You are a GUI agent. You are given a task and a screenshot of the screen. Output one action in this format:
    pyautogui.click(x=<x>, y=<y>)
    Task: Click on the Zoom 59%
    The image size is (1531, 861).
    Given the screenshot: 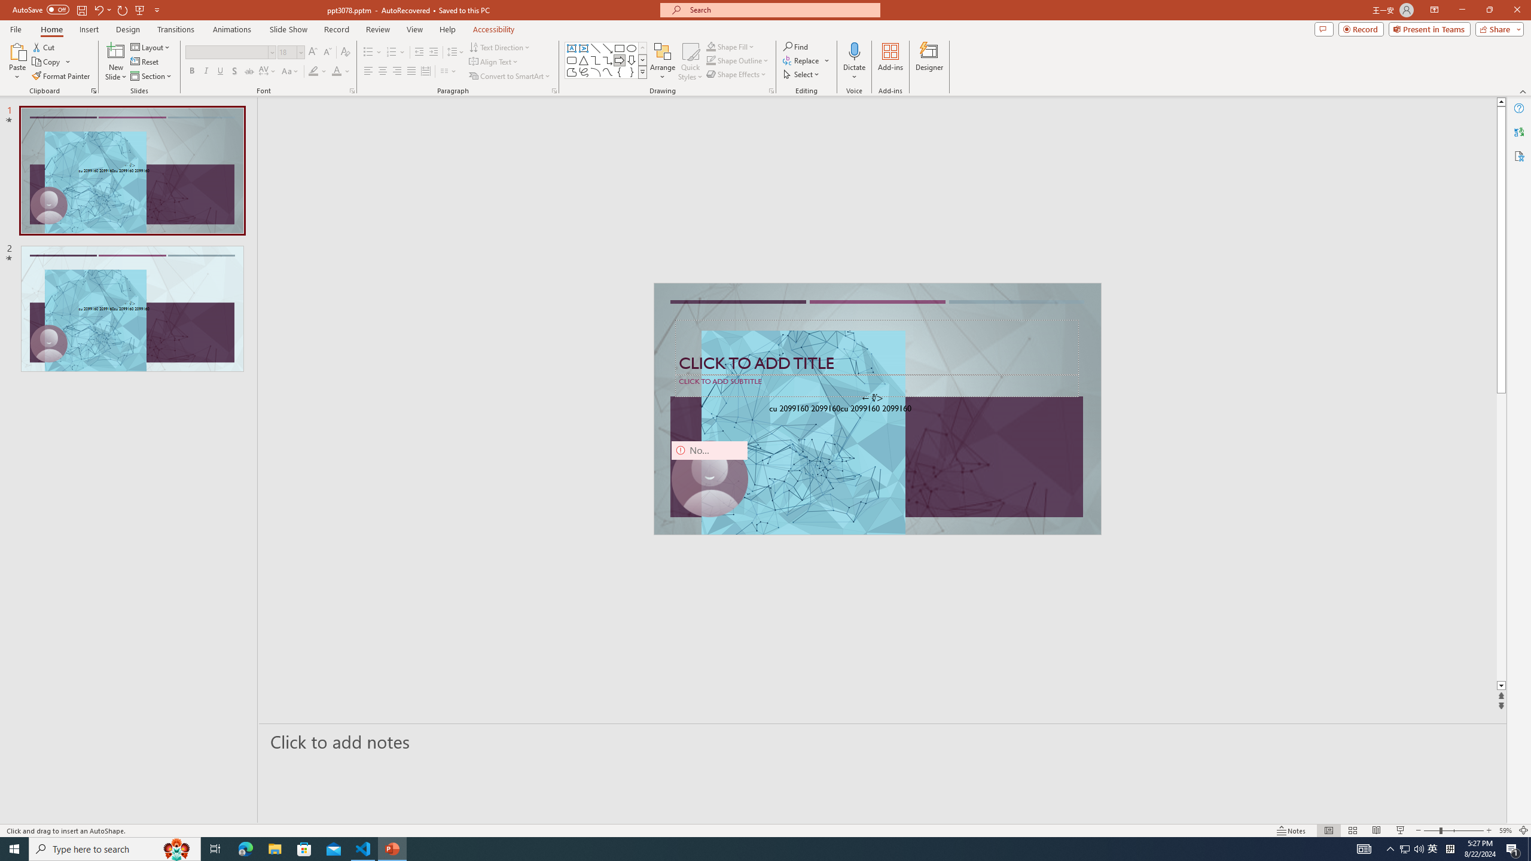 What is the action you would take?
    pyautogui.click(x=1505, y=831)
    